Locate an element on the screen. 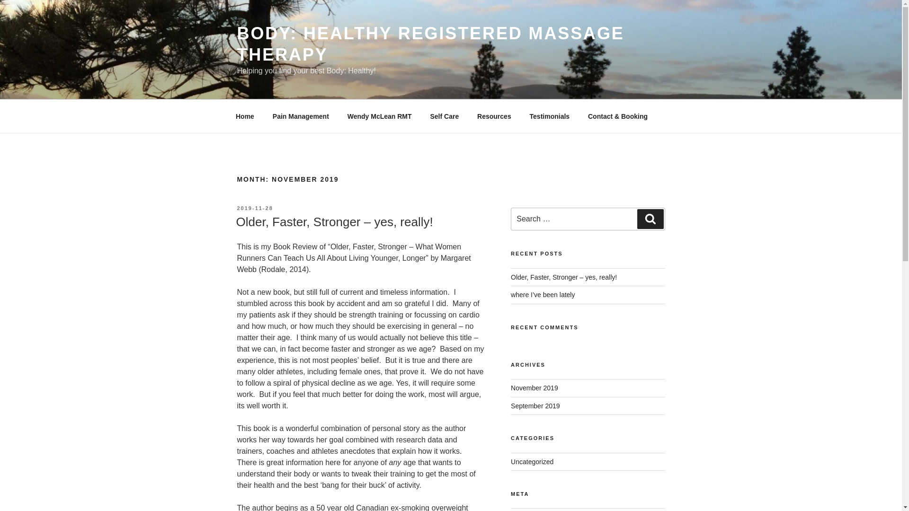 Image resolution: width=909 pixels, height=511 pixels. 2019-11-28 is located at coordinates (255, 208).